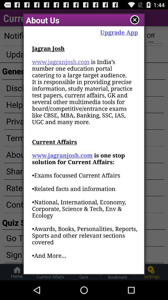 The height and width of the screenshot is (300, 168). I want to click on press jagran josh www at the center, so click(85, 159).